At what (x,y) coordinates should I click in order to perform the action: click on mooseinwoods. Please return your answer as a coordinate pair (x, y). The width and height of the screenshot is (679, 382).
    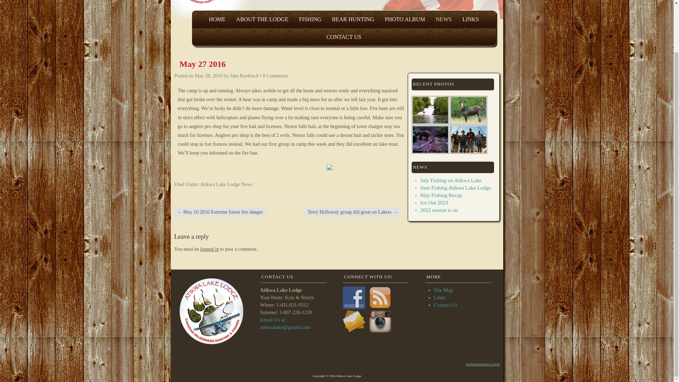
    Looking at the image, I should click on (468, 110).